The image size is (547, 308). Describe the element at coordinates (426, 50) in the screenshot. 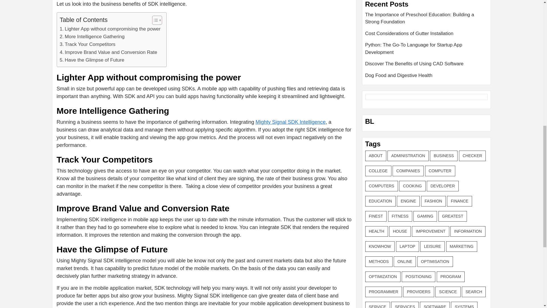

I see `Python: The Go-To Language for Startup App Development` at that location.